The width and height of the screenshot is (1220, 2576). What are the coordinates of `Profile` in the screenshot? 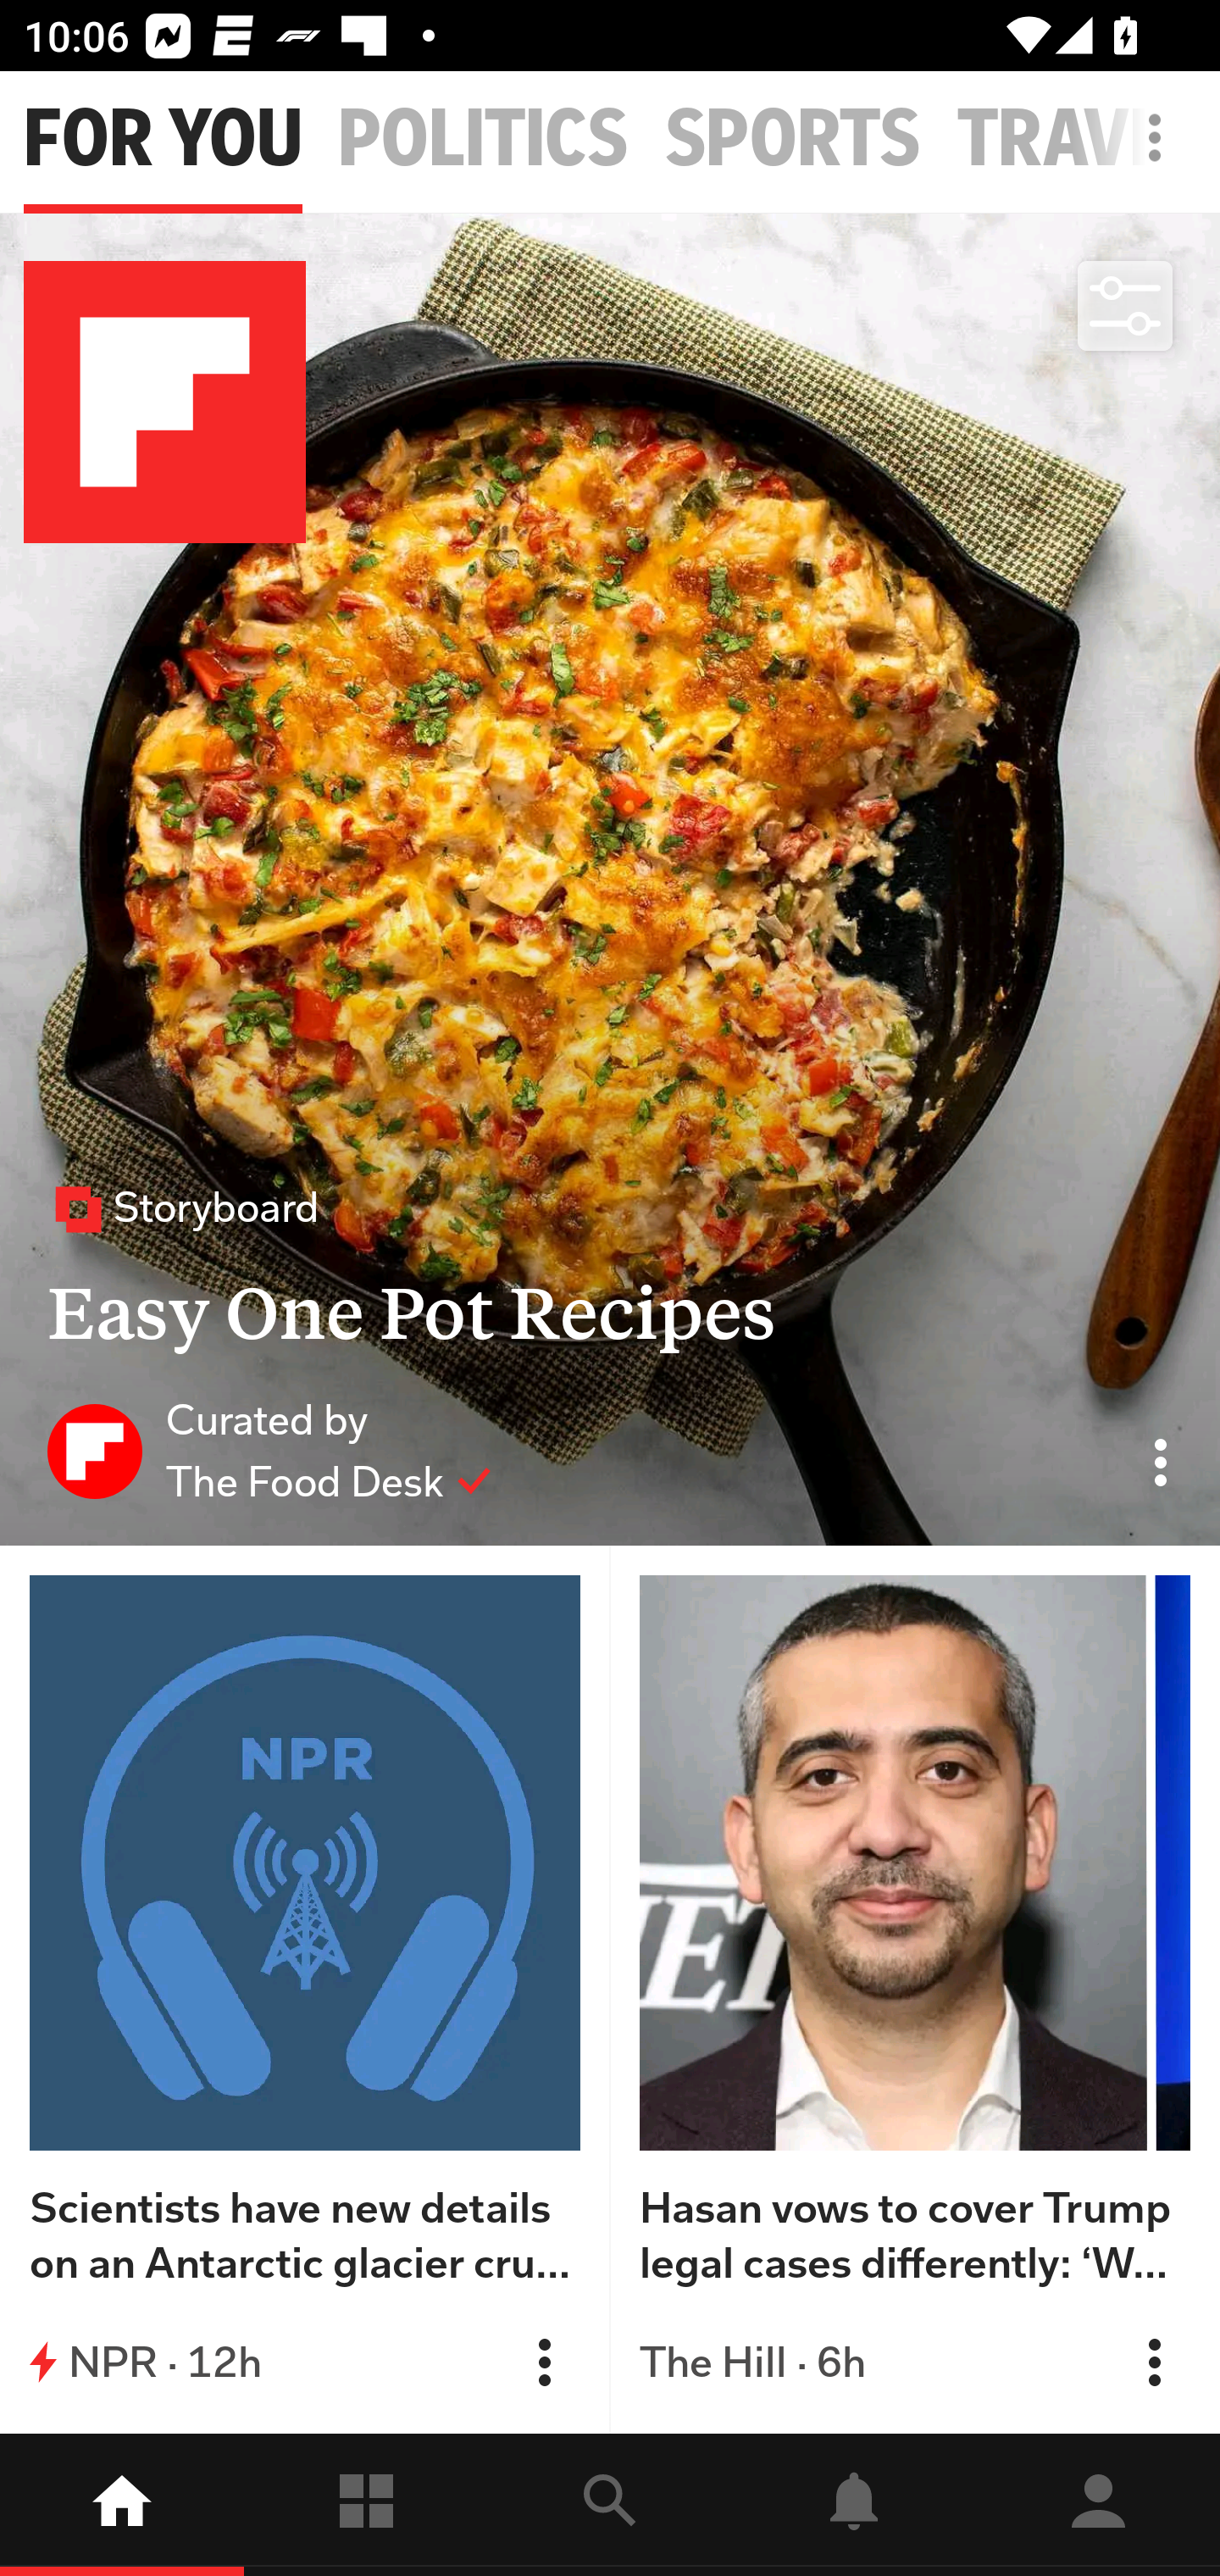 It's located at (1098, 2505).